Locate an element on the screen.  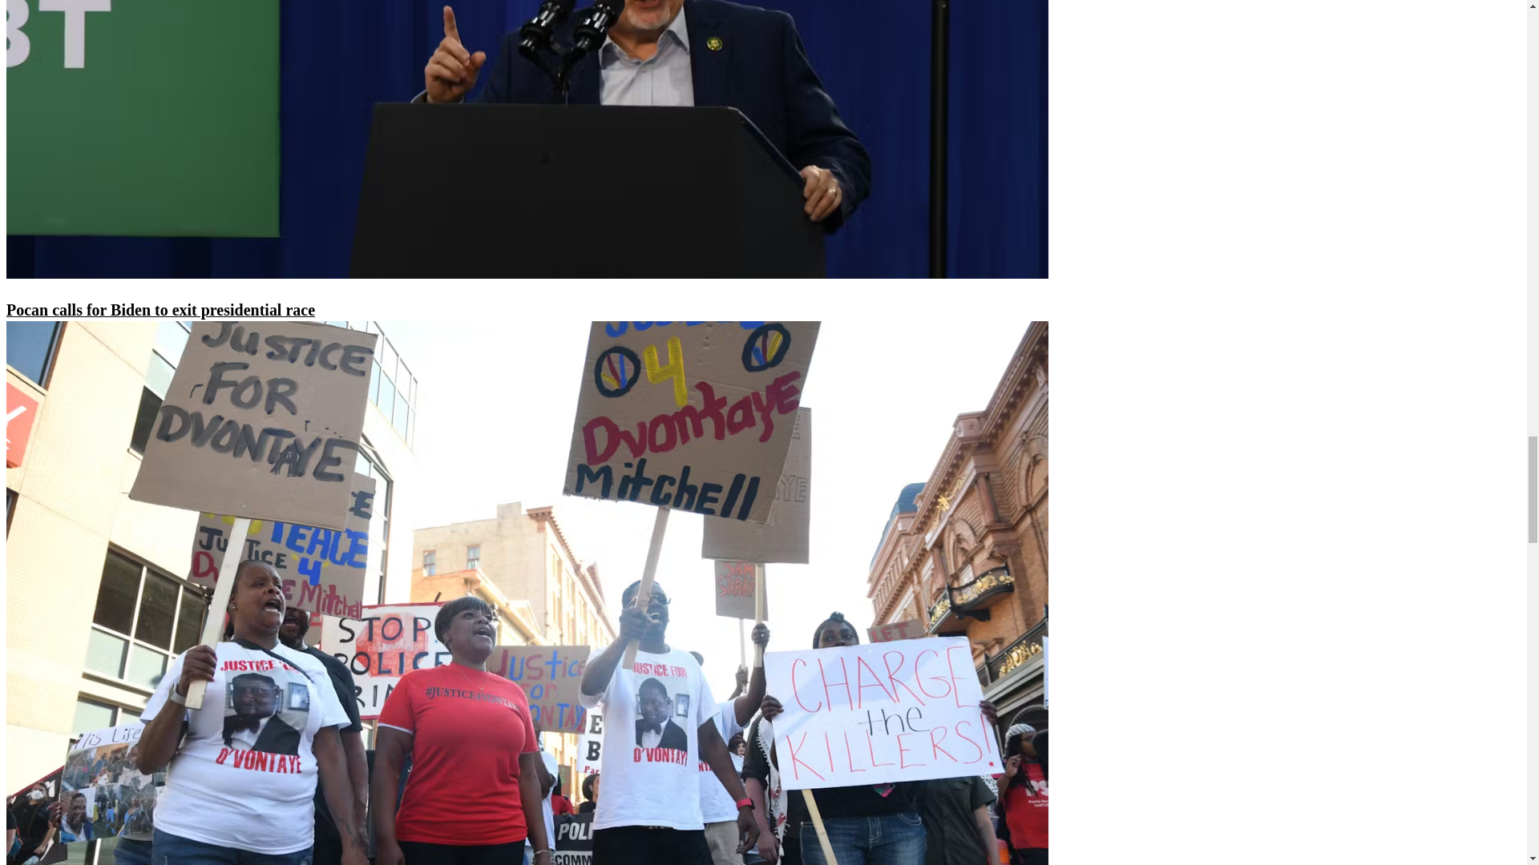
Pocan calls for Biden to exit presidential race  is located at coordinates (160, 309).